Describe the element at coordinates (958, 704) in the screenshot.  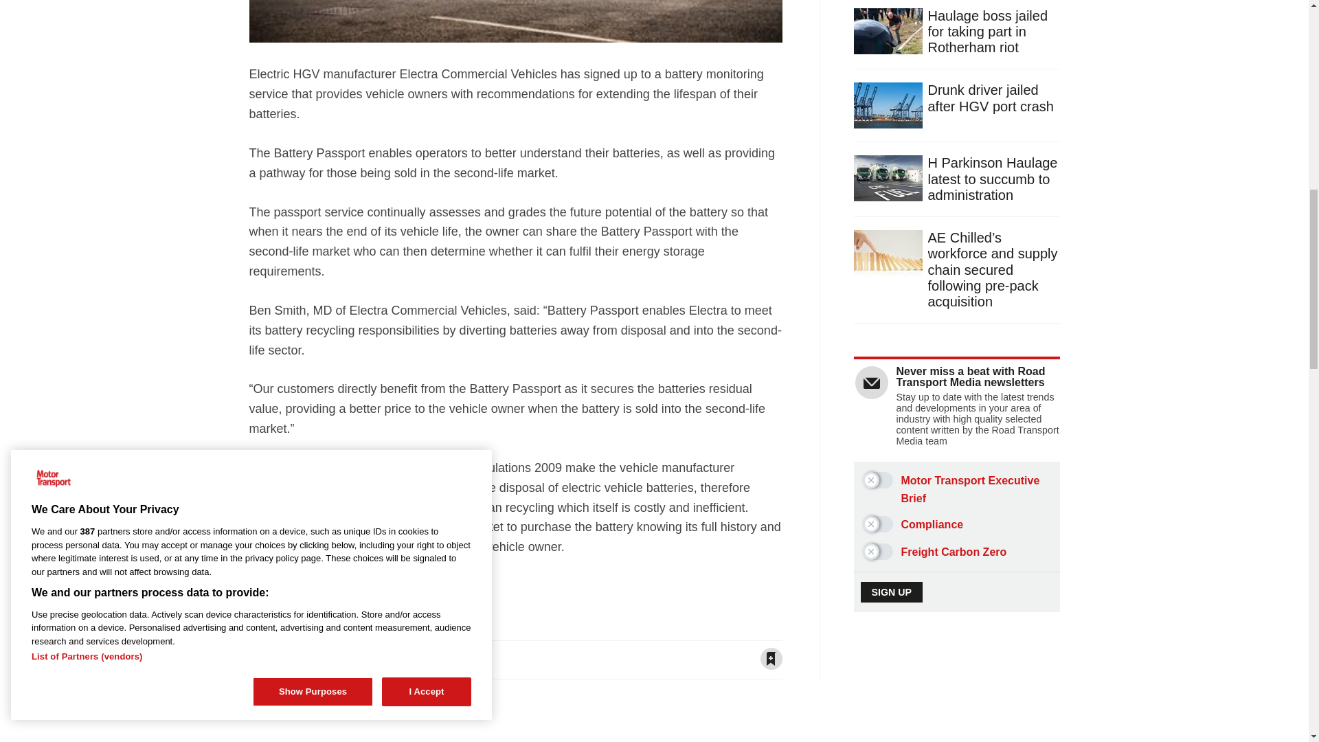
I see `3rd party ad content` at that location.